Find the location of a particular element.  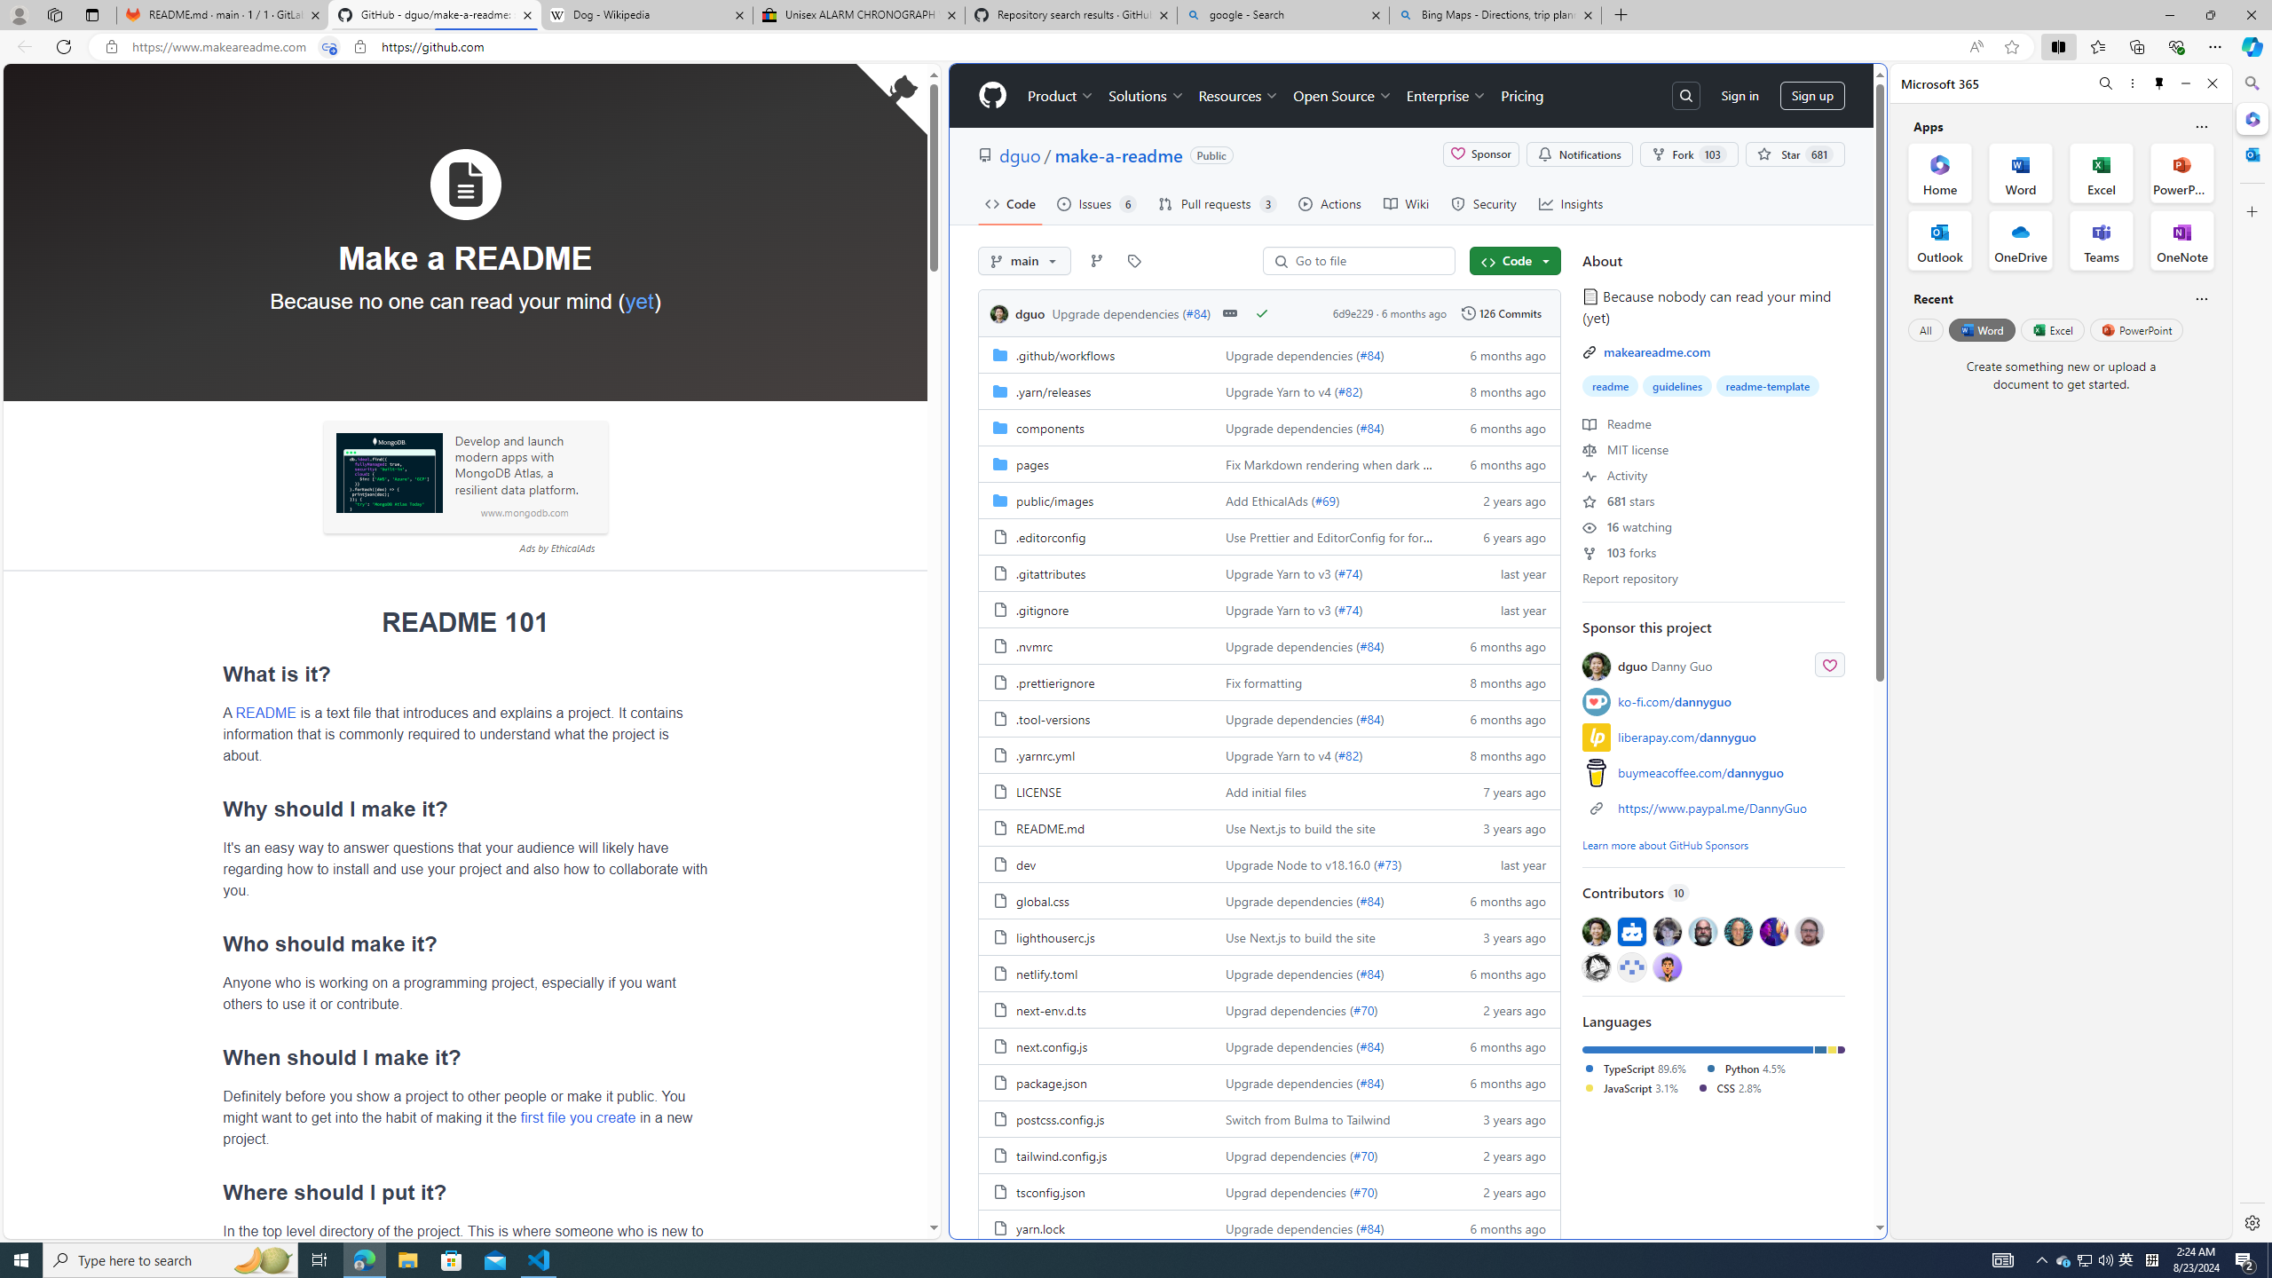

Add initial files is located at coordinates (1266, 791).